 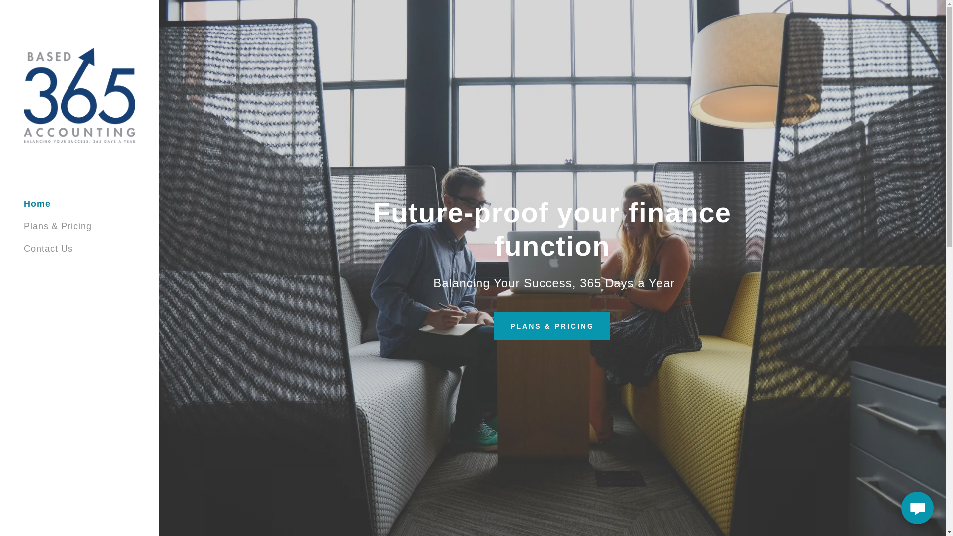 What do you see at coordinates (49, 248) in the screenshot?
I see `Contact Us` at bounding box center [49, 248].